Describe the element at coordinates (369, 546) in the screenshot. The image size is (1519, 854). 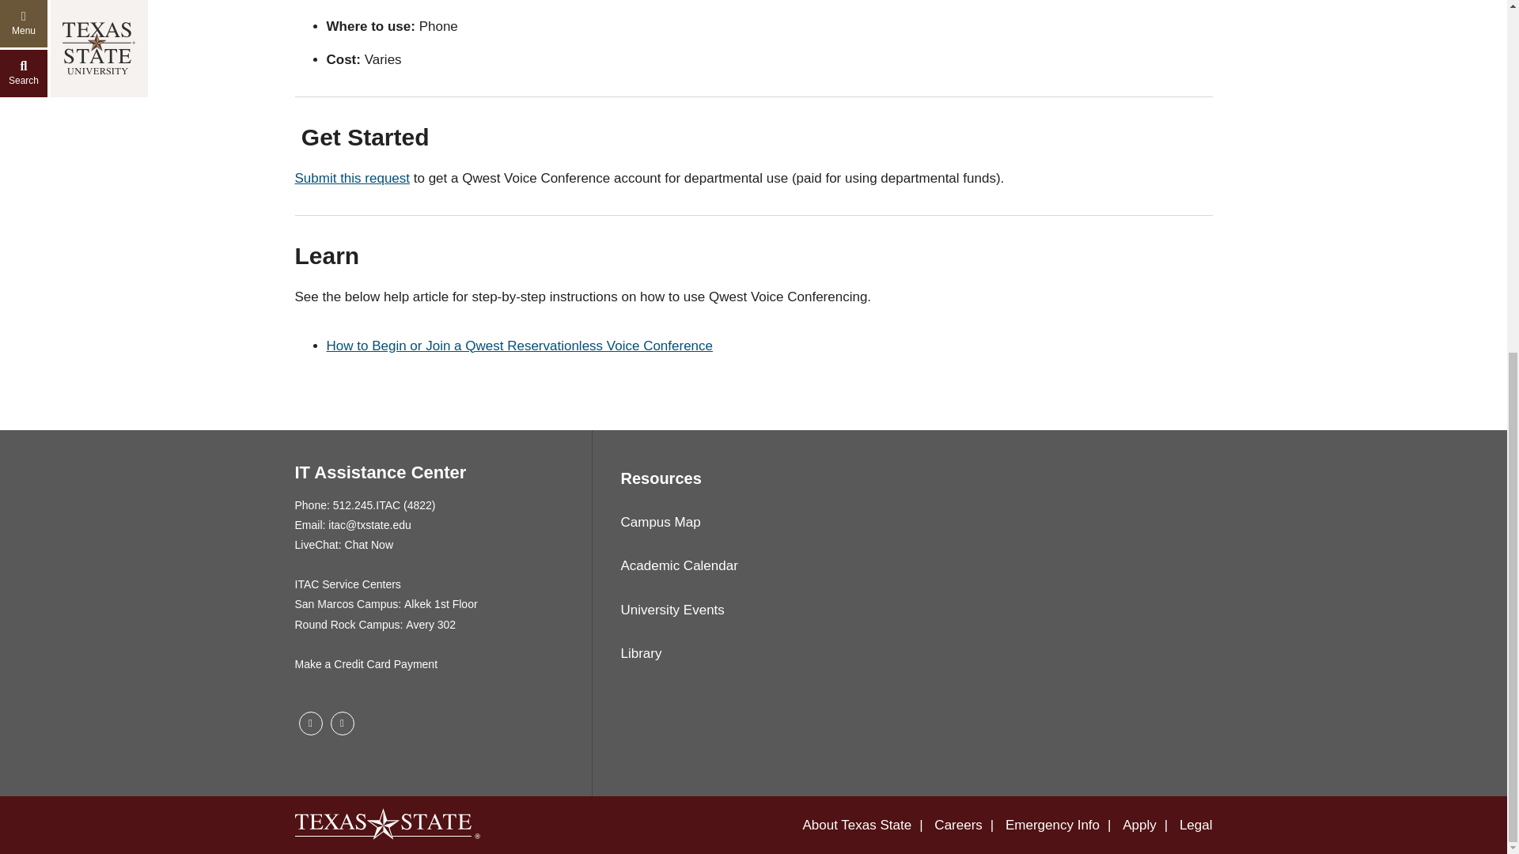
I see `Chat Now` at that location.